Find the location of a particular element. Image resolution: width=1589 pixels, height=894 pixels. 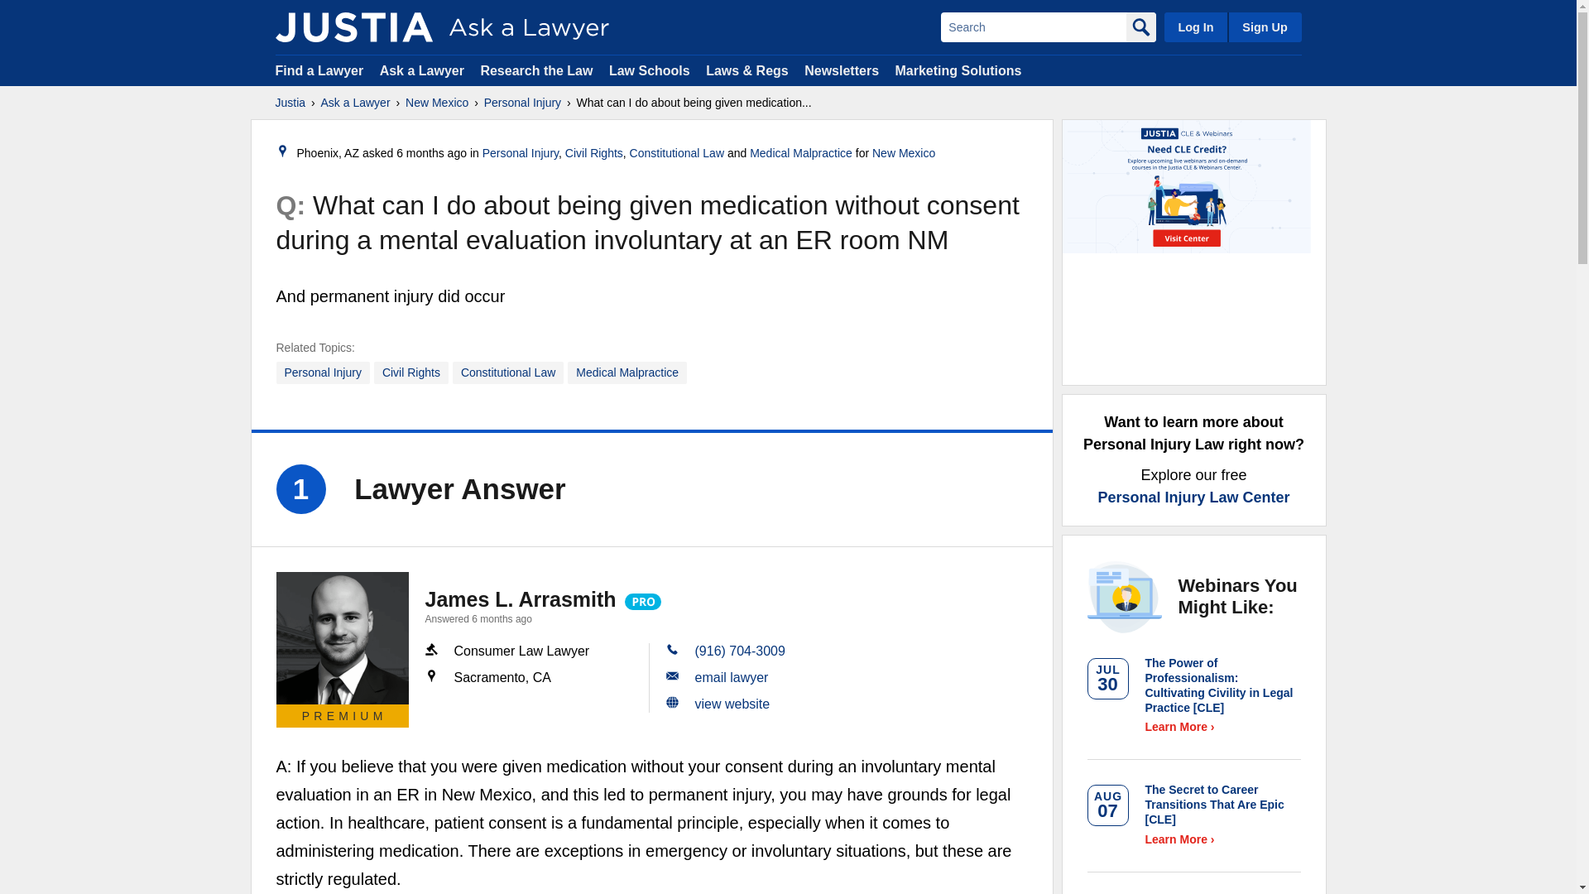

Newsletters is located at coordinates (841, 70).